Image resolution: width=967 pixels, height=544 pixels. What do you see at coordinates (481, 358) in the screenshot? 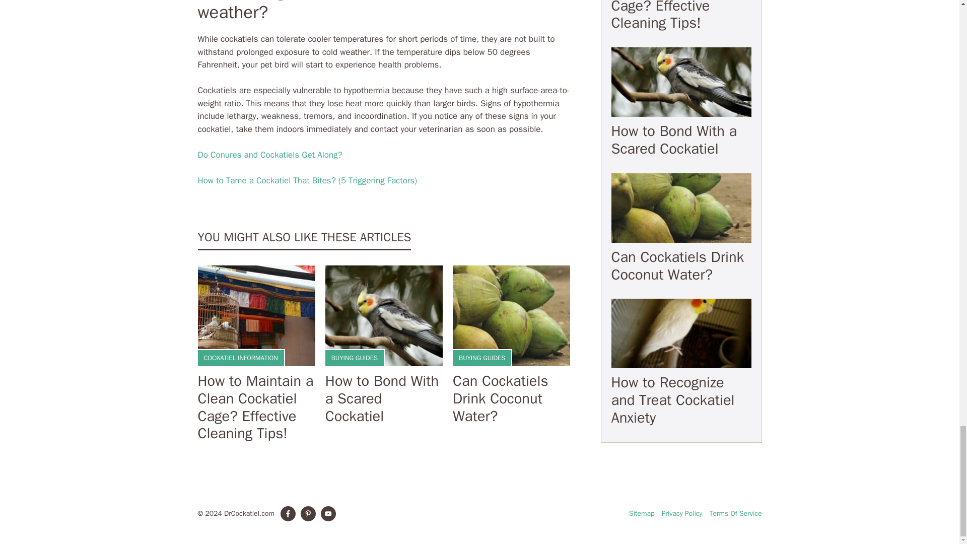
I see `BUYING GUIDES` at bounding box center [481, 358].